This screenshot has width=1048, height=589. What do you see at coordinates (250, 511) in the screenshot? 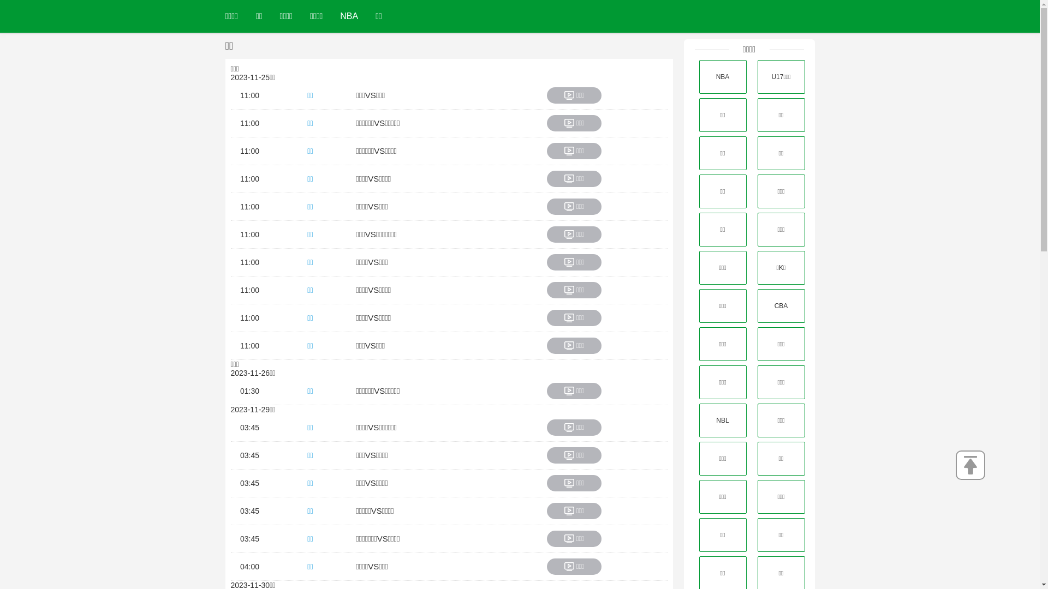
I see `03:45` at bounding box center [250, 511].